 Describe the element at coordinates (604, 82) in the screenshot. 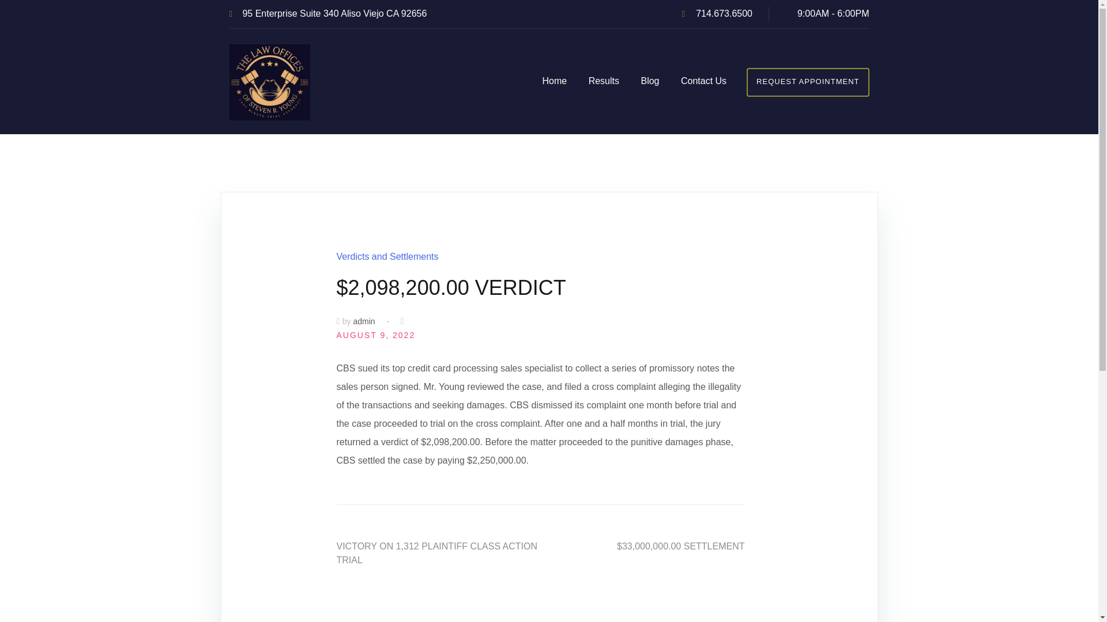

I see `Results` at that location.